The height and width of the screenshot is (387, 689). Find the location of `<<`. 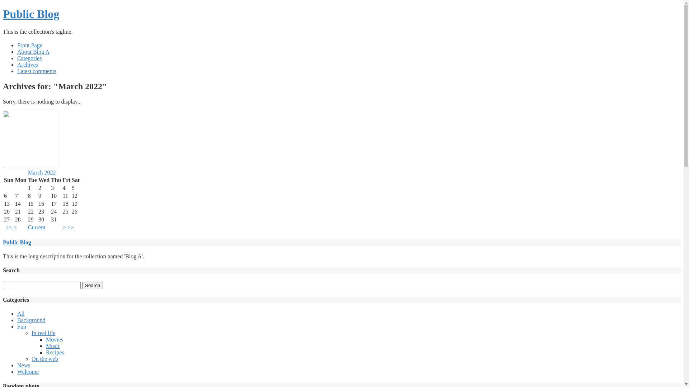

<< is located at coordinates (9, 227).